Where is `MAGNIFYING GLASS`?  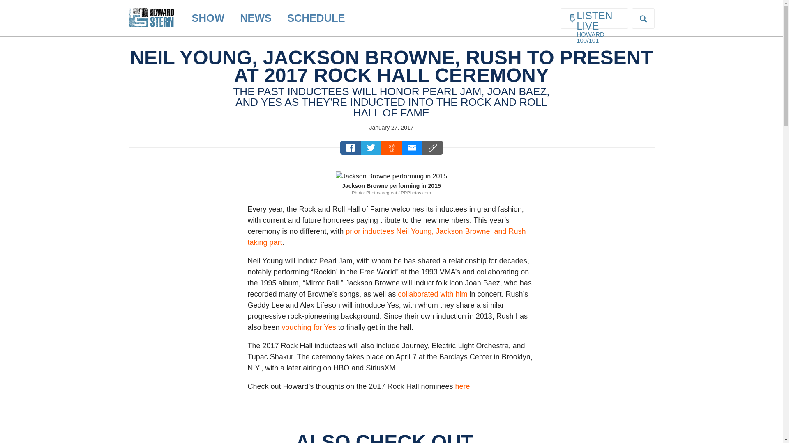 MAGNIFYING GLASS is located at coordinates (643, 18).